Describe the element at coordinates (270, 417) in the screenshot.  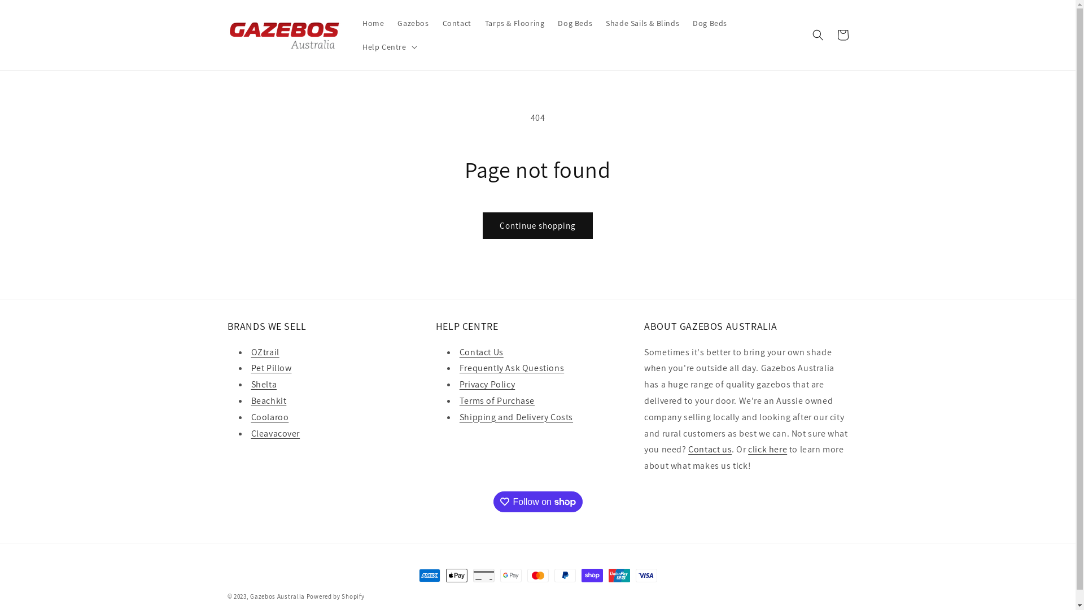
I see `Coolaroo` at that location.